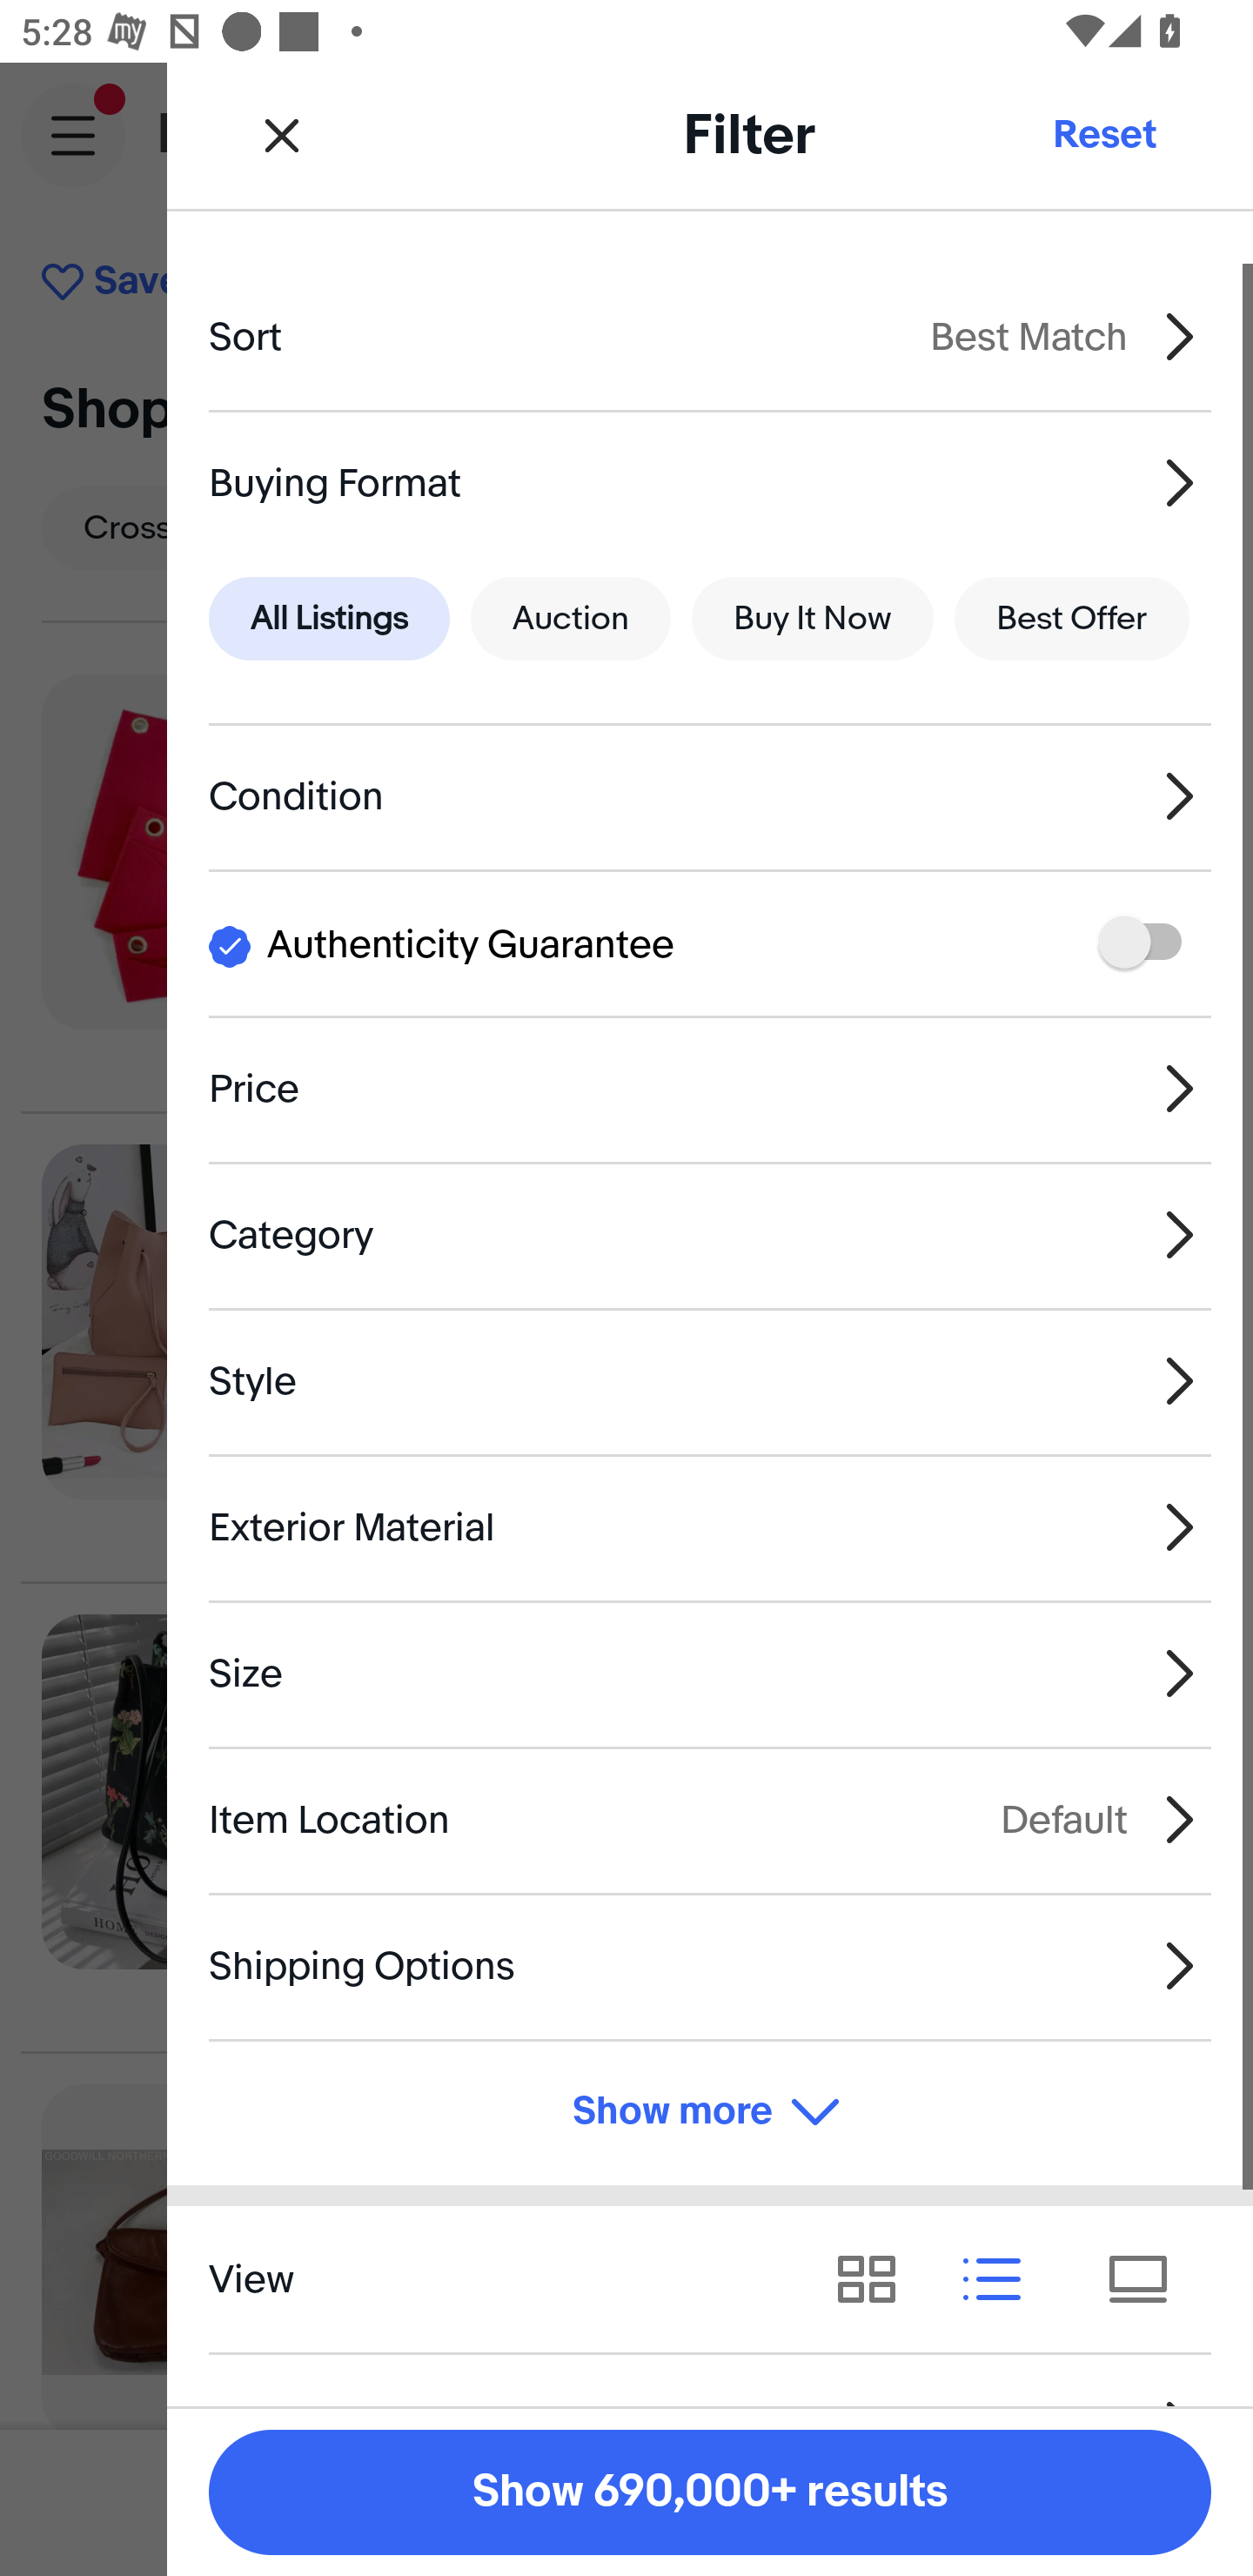 The width and height of the screenshot is (1253, 2576). Describe the element at coordinates (710, 1382) in the screenshot. I see `Style` at that location.